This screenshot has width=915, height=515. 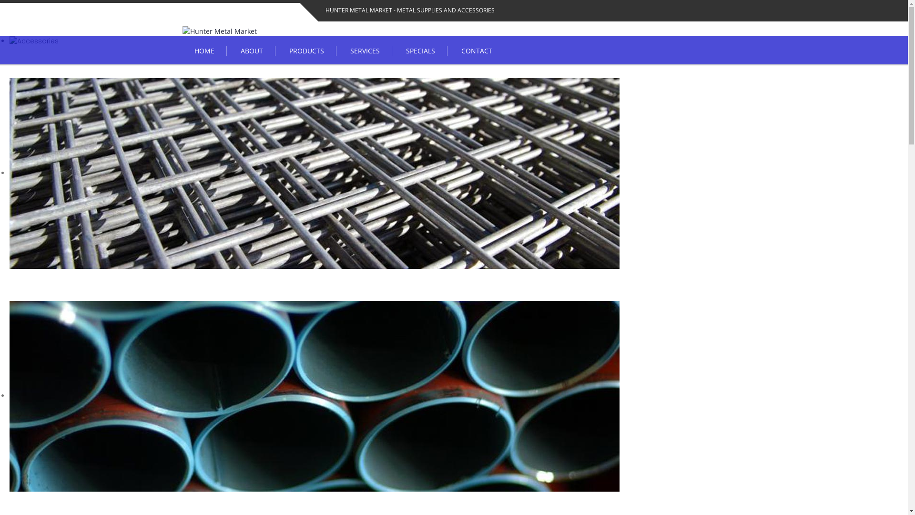 I want to click on HOME, so click(x=204, y=51).